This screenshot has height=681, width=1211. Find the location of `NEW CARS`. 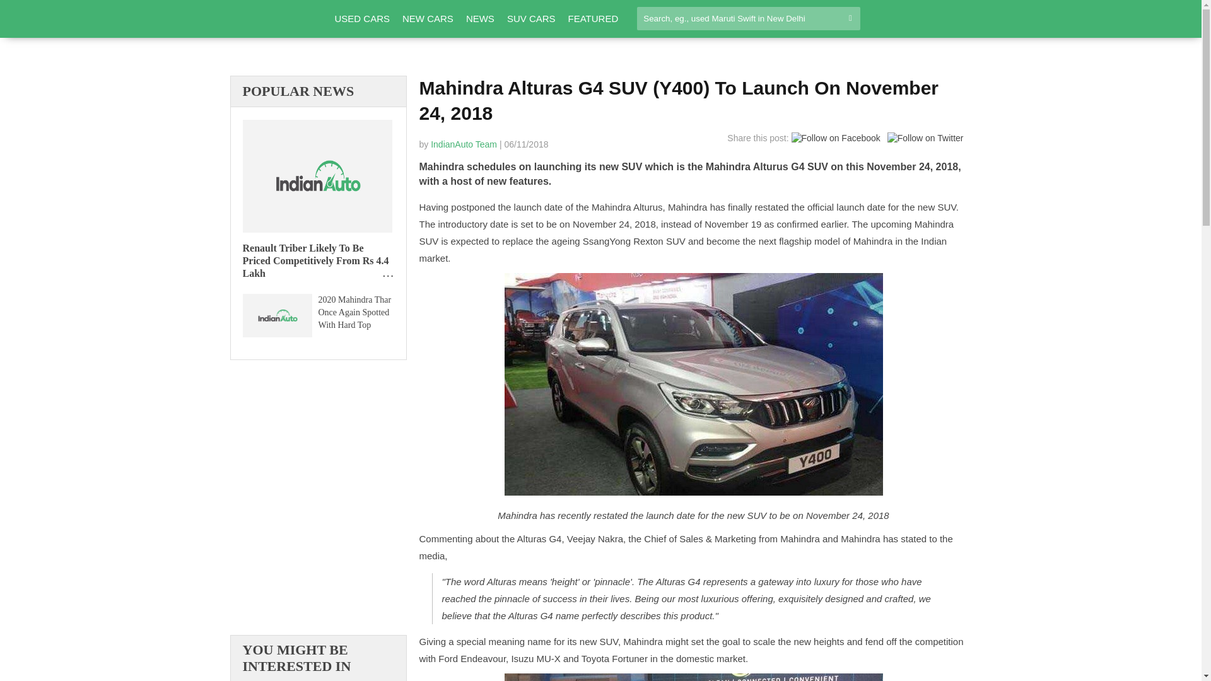

NEW CARS is located at coordinates (428, 19).